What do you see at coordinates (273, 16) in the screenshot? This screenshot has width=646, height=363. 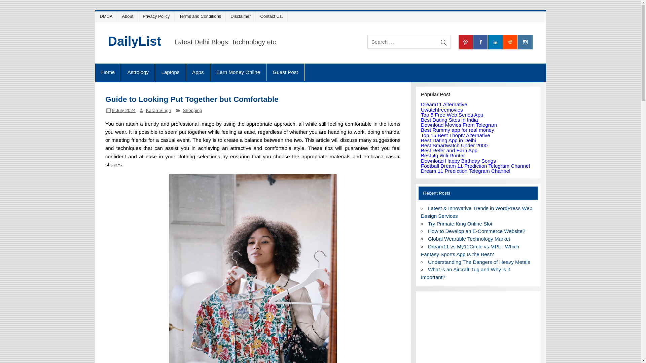 I see `Contact Us.` at bounding box center [273, 16].